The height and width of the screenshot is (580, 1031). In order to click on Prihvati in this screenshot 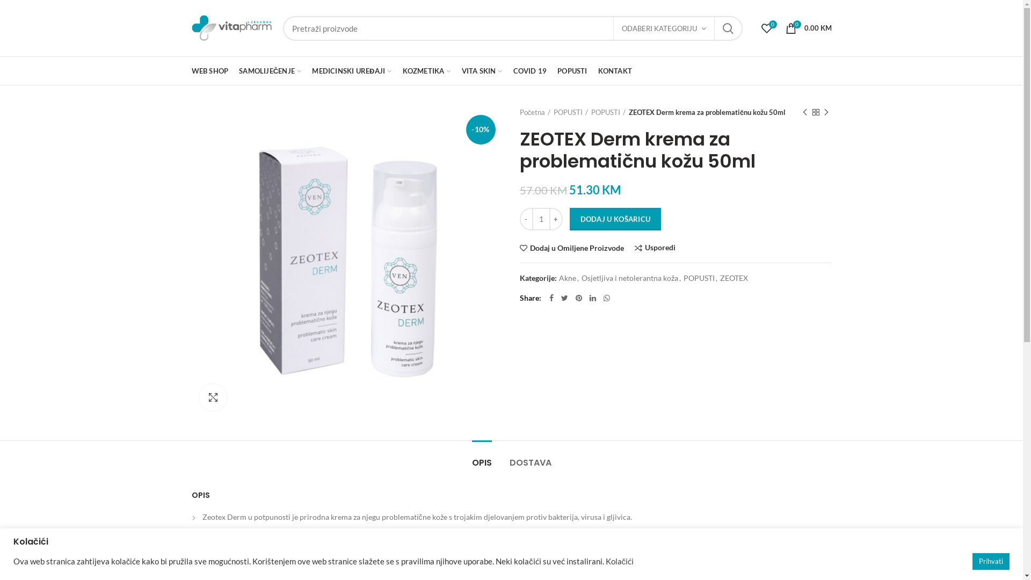, I will do `click(991, 562)`.